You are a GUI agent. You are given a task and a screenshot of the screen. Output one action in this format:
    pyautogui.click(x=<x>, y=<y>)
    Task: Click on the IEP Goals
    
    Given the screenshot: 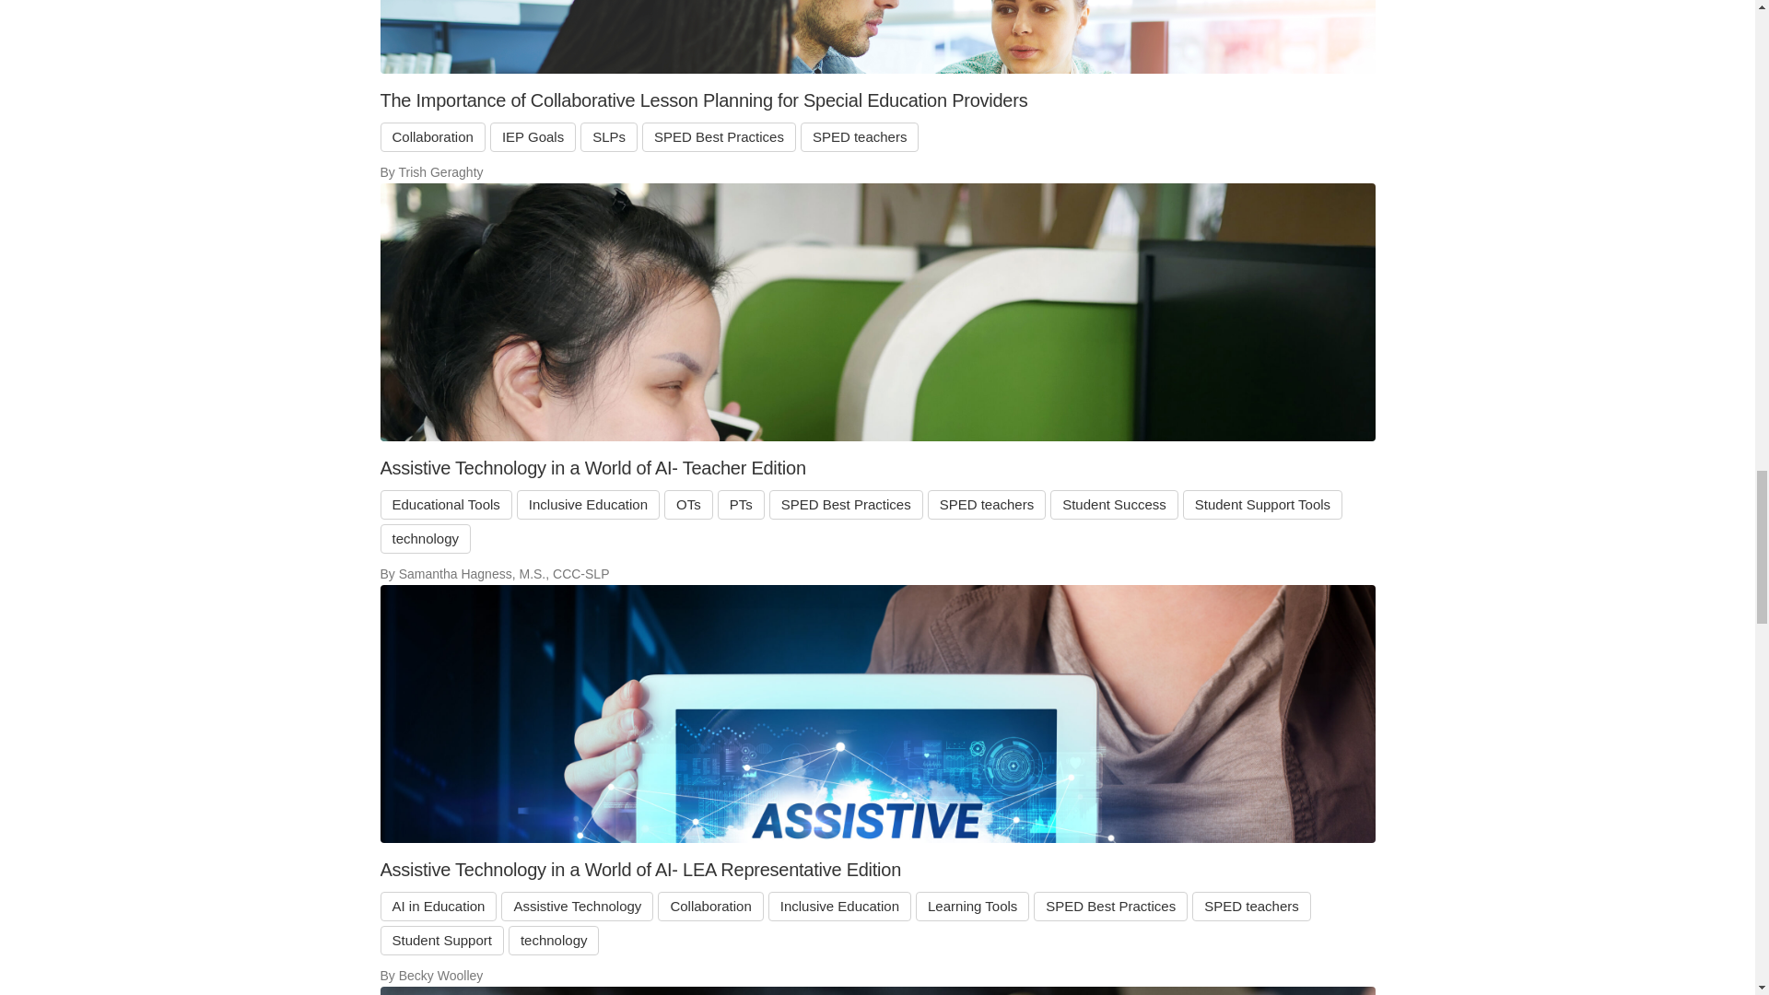 What is the action you would take?
    pyautogui.click(x=533, y=136)
    